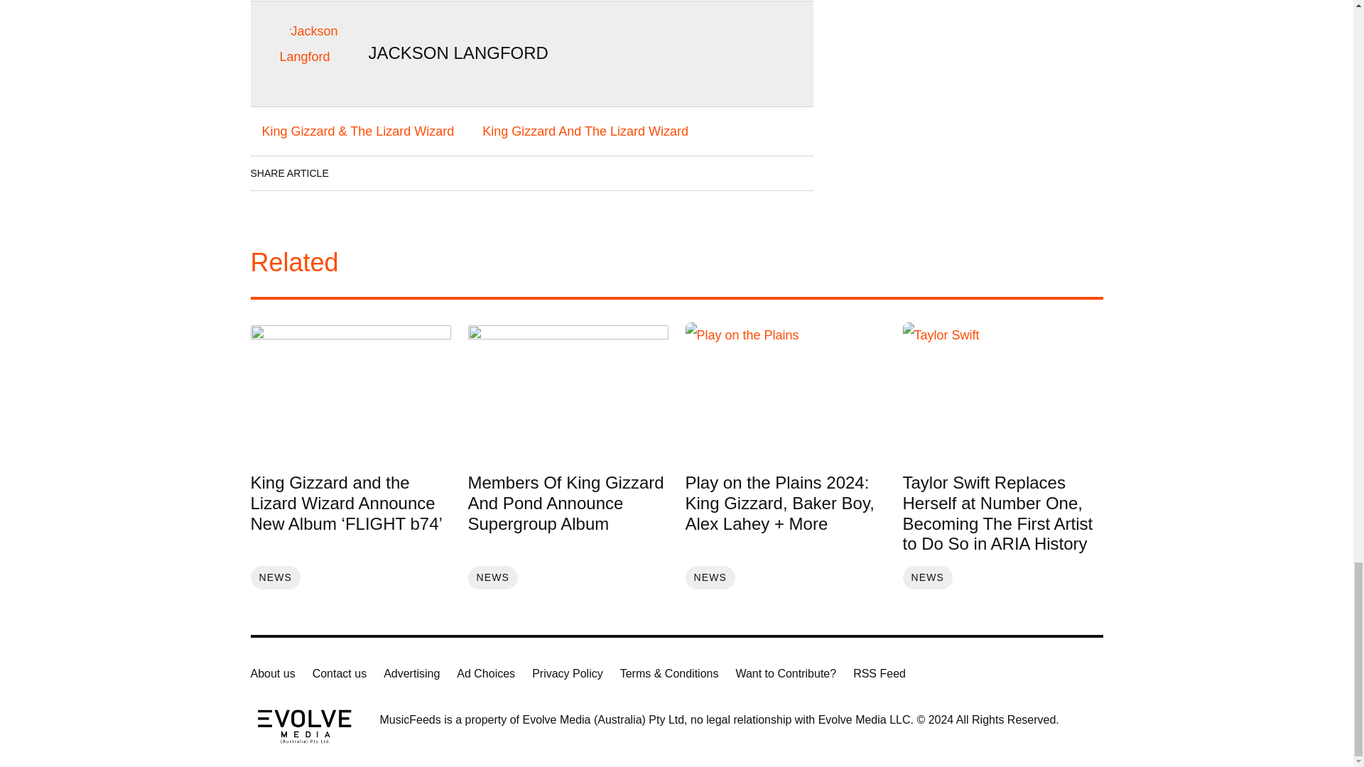 This screenshot has width=1364, height=767. What do you see at coordinates (434, 173) in the screenshot?
I see `Twitter` at bounding box center [434, 173].